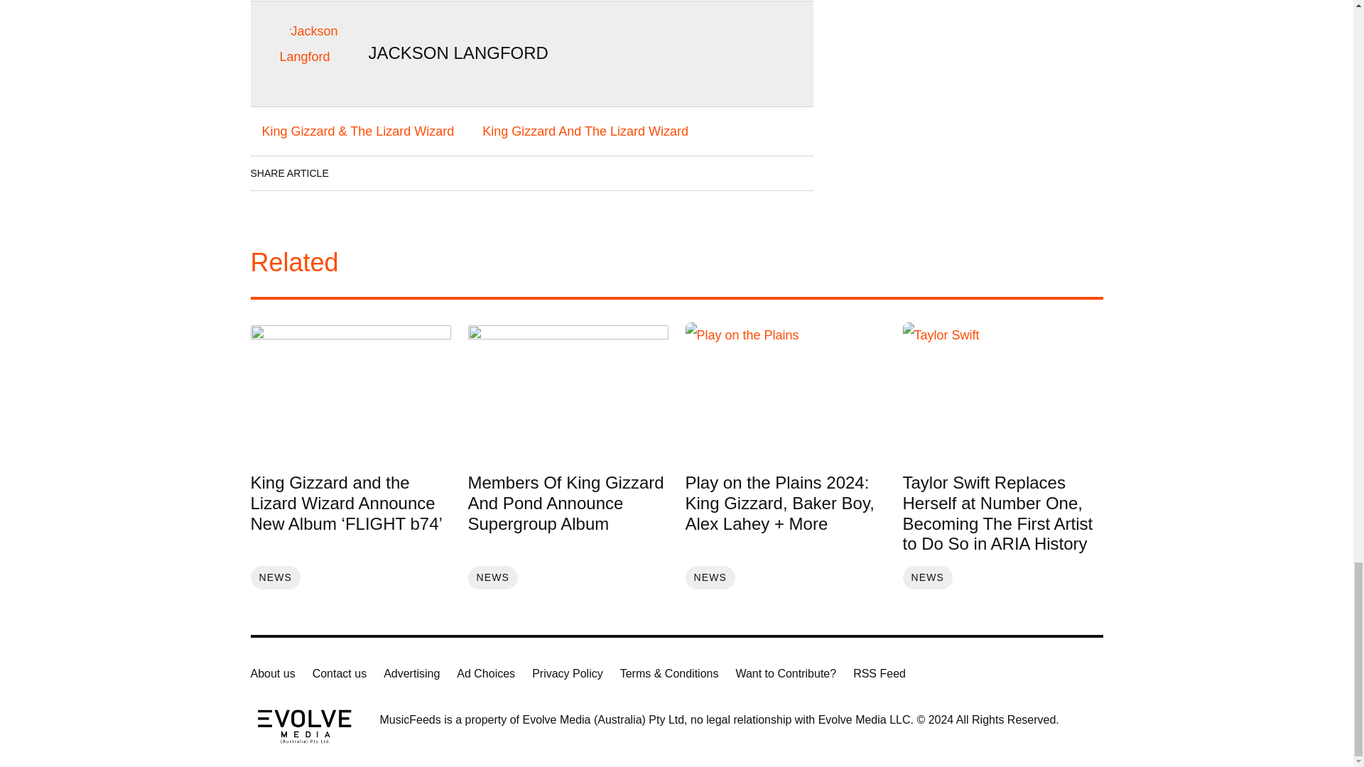 This screenshot has width=1364, height=767. What do you see at coordinates (434, 173) in the screenshot?
I see `Twitter` at bounding box center [434, 173].